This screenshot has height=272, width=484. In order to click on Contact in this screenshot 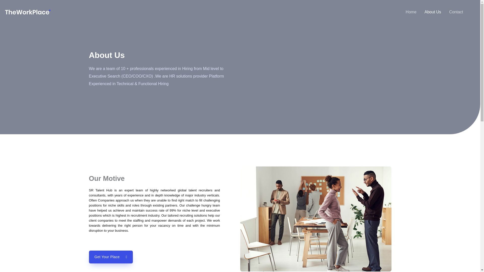, I will do `click(456, 12)`.